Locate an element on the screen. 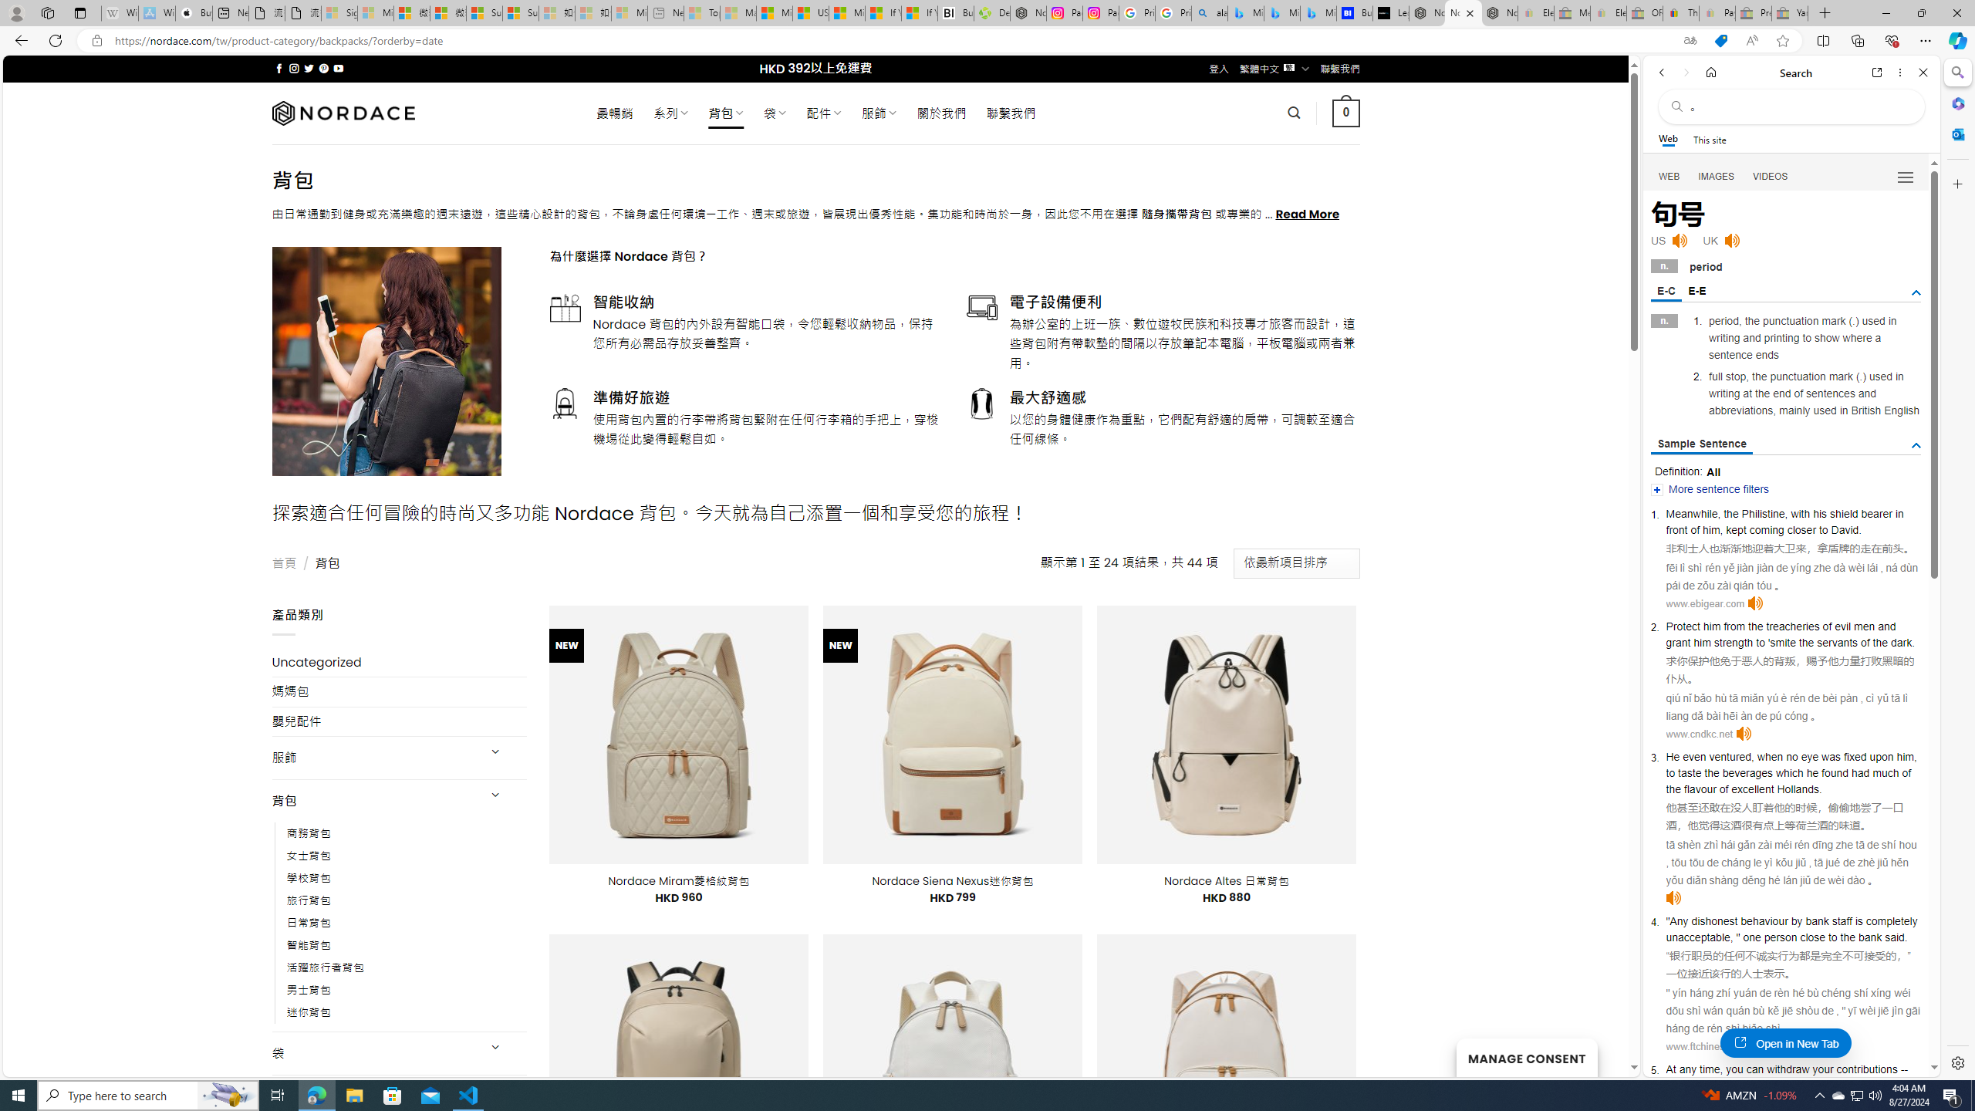  Show translate options is located at coordinates (1690, 41).